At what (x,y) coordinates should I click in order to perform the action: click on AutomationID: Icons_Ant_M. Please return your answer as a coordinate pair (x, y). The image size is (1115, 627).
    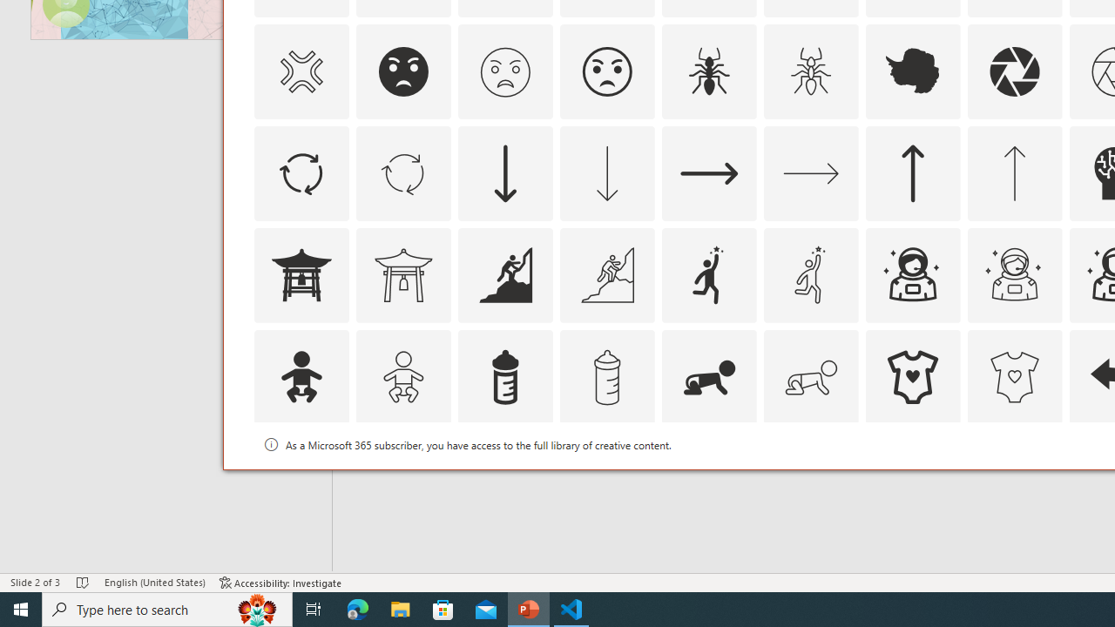
    Looking at the image, I should click on (810, 71).